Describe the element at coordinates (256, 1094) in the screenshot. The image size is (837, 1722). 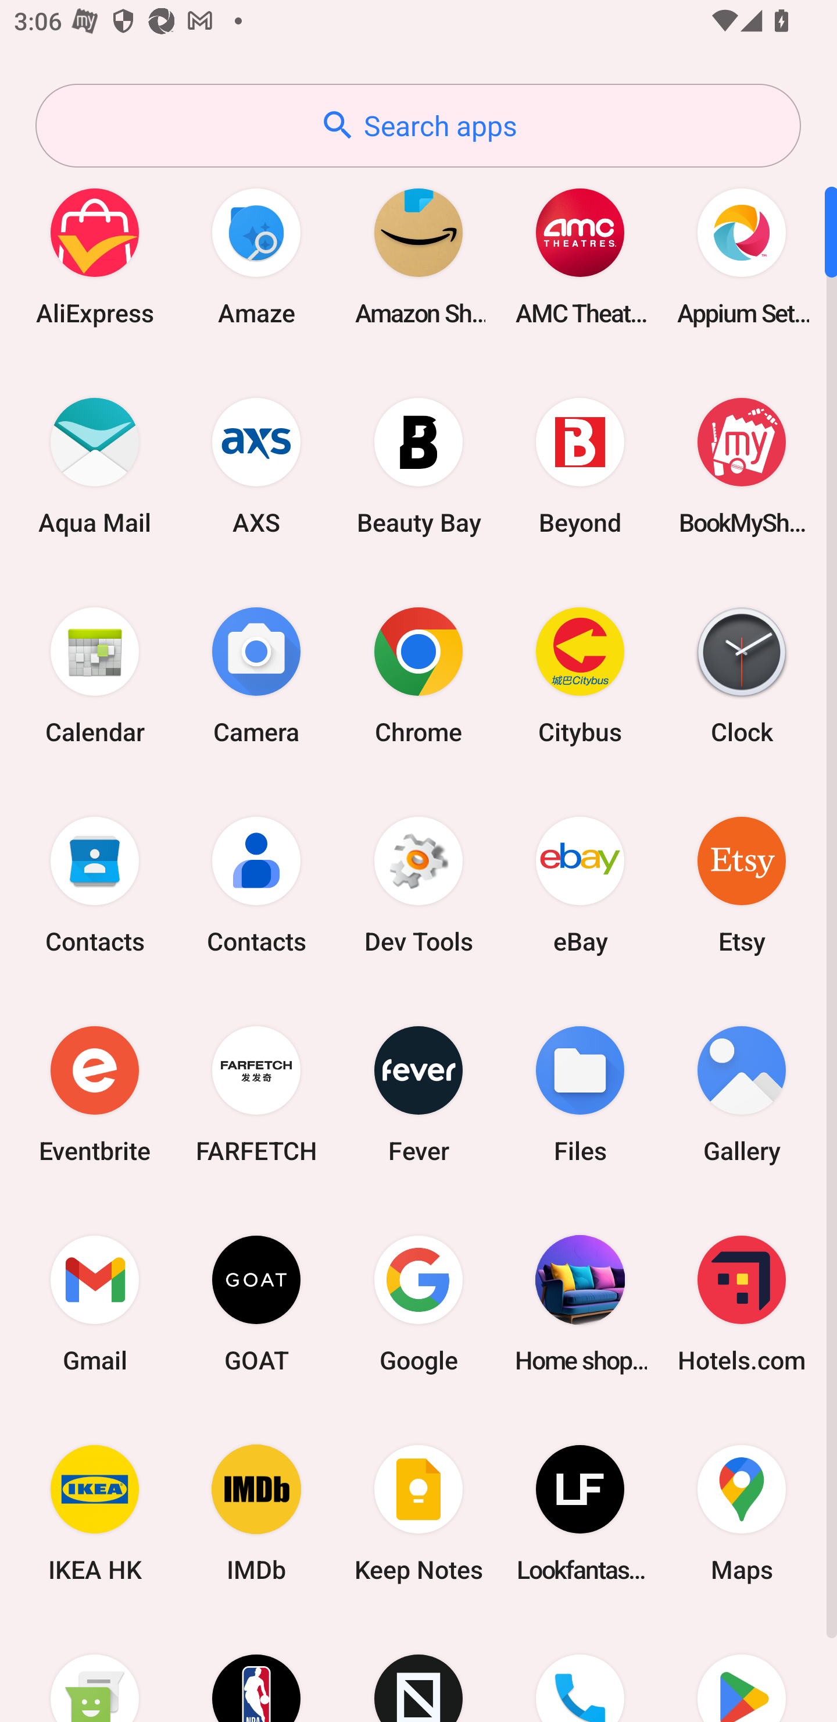
I see `FARFETCH` at that location.